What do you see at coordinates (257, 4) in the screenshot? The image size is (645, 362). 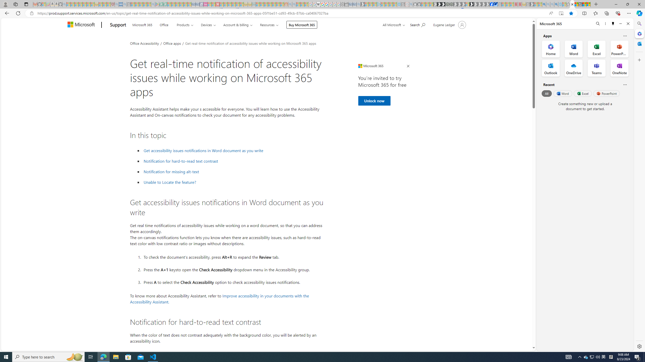 I see `MSNBC - MSN - Sleeping` at bounding box center [257, 4].